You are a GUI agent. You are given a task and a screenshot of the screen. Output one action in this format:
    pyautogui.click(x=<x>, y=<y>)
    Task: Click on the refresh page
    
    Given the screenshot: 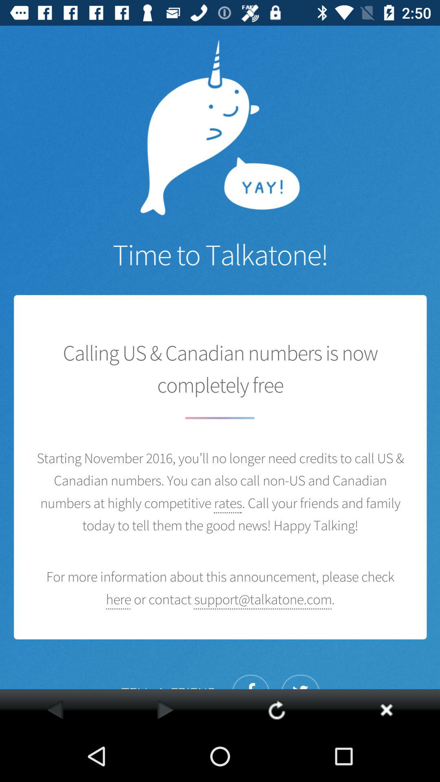 What is the action you would take?
    pyautogui.click(x=276, y=710)
    